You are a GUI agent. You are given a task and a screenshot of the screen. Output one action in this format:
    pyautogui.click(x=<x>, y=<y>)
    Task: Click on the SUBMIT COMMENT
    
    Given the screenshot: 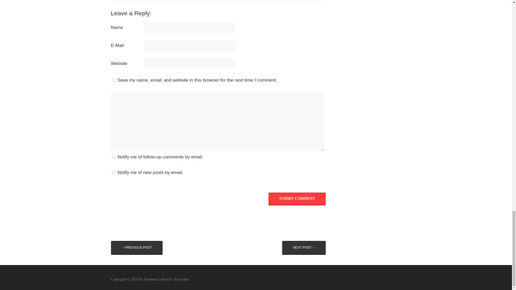 What is the action you would take?
    pyautogui.click(x=297, y=199)
    